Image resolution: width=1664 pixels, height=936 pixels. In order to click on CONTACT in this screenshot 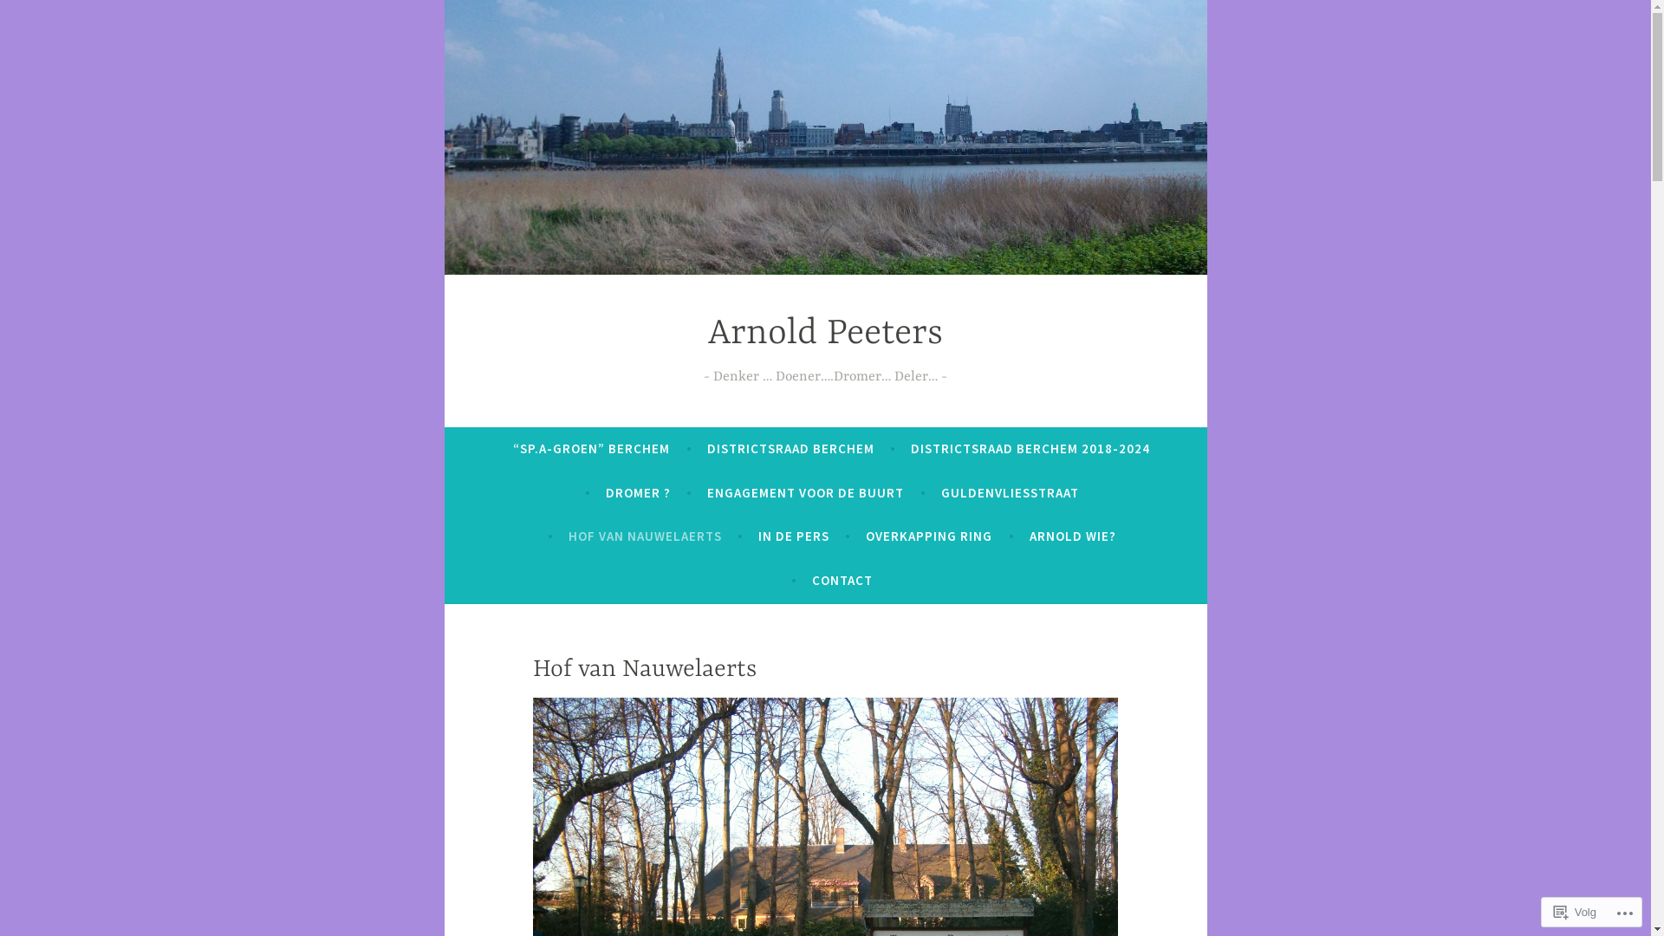, I will do `click(842, 581)`.